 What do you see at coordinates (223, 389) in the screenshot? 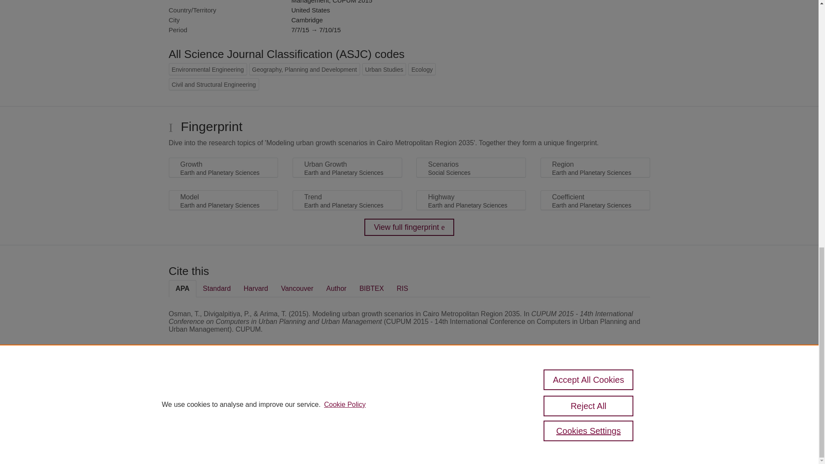
I see `Scopus` at bounding box center [223, 389].